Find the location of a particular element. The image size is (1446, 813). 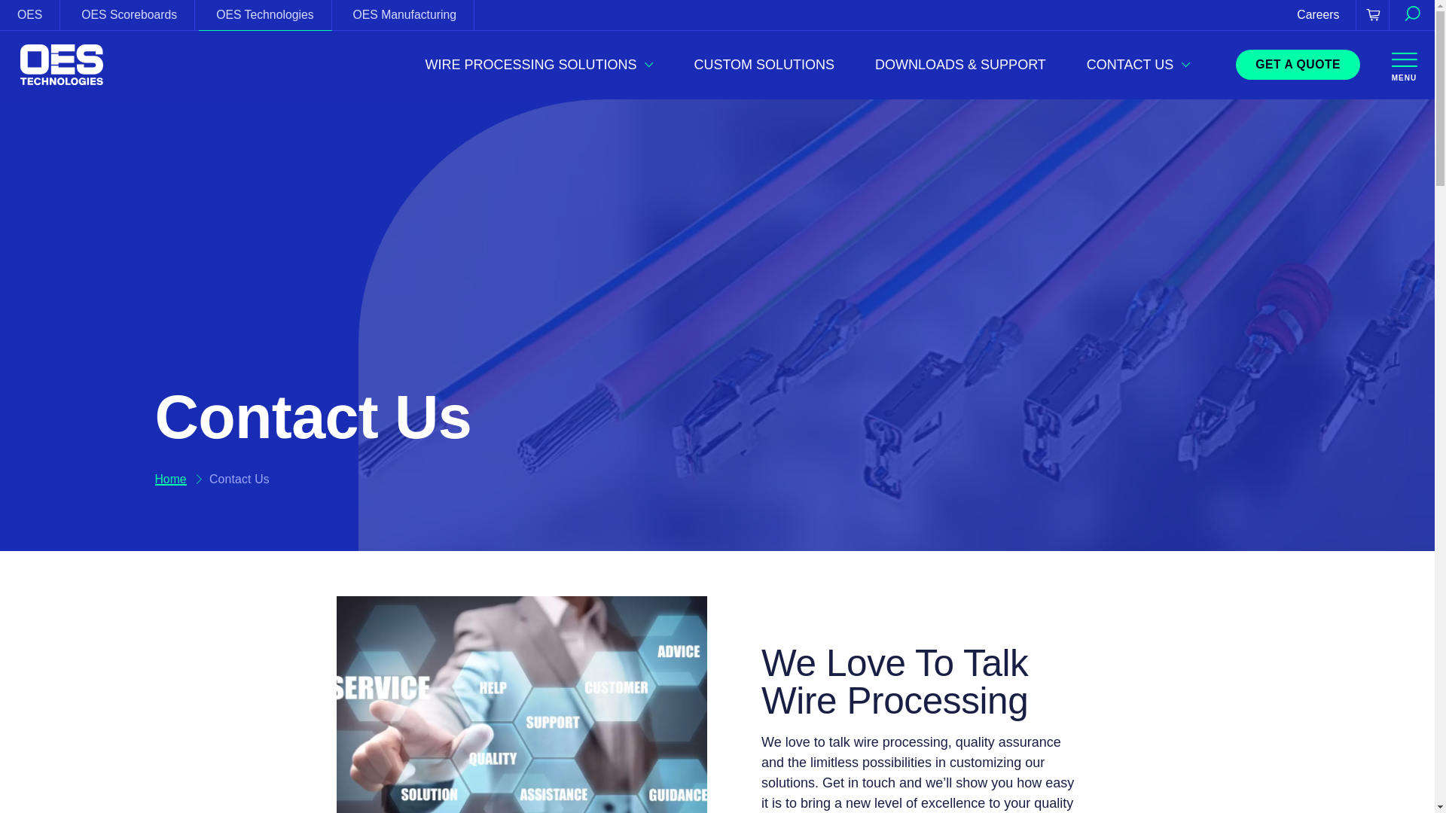

OES is located at coordinates (29, 15).